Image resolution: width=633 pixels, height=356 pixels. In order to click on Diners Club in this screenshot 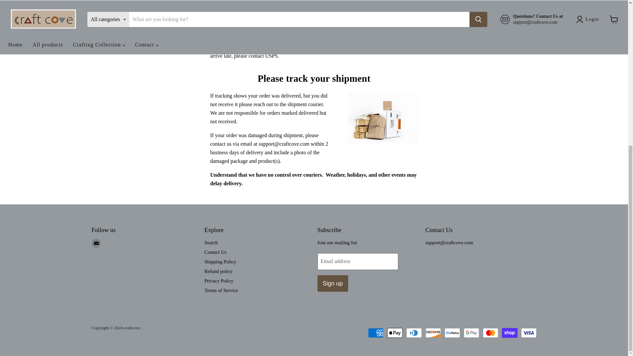, I will do `click(414, 333)`.